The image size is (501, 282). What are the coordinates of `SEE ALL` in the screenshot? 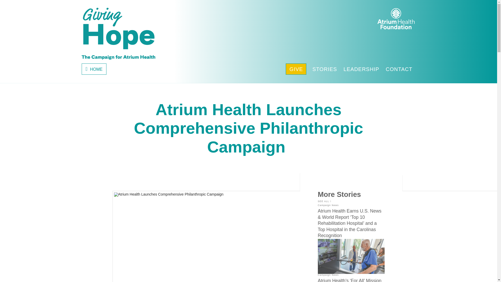 It's located at (324, 201).